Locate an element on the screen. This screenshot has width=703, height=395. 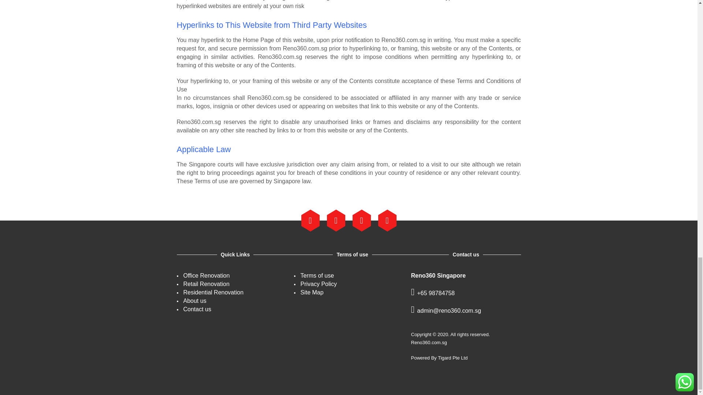
Office is located at coordinates (206, 276).